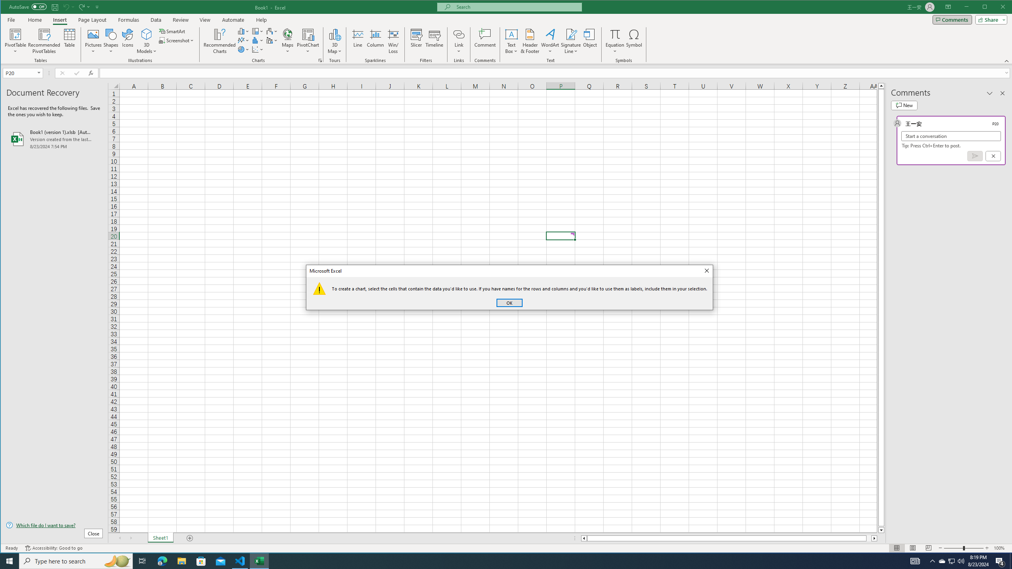 The height and width of the screenshot is (569, 1012). Describe the element at coordinates (556, 73) in the screenshot. I see `Formula Bar` at that location.